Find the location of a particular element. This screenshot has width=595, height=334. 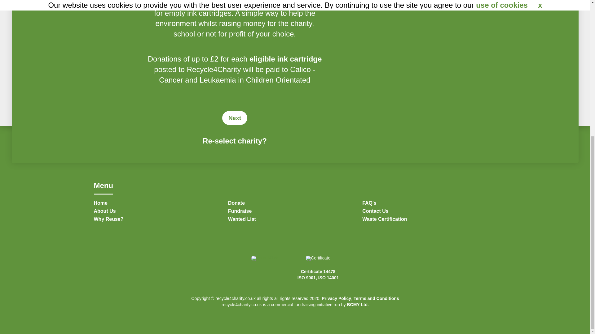

Why Reuse? is located at coordinates (161, 221).